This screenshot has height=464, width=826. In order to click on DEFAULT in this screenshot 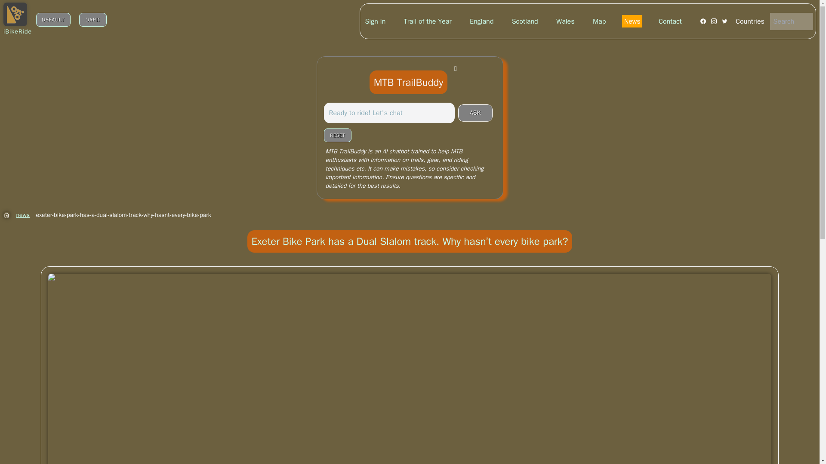, I will do `click(53, 20)`.